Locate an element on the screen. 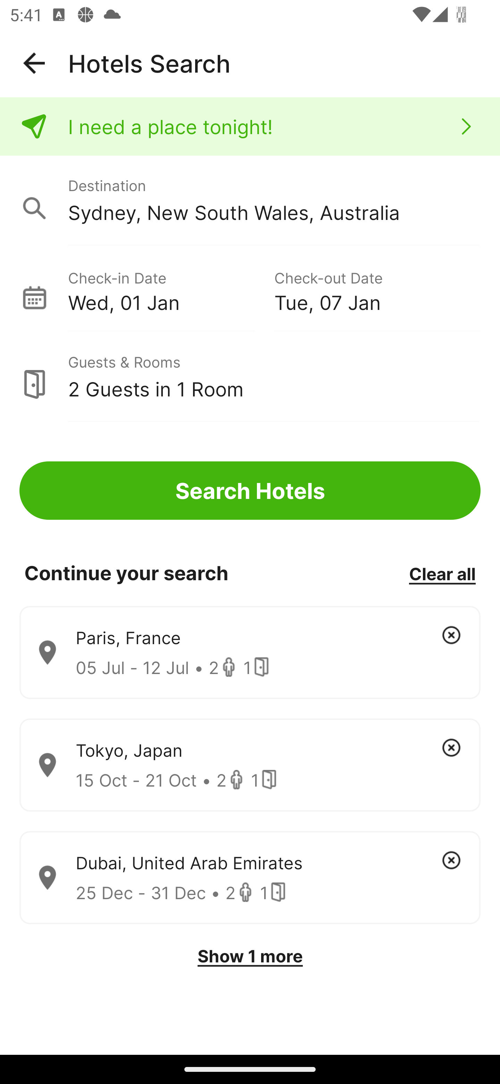  I need a place tonight! is located at coordinates (250, 126).